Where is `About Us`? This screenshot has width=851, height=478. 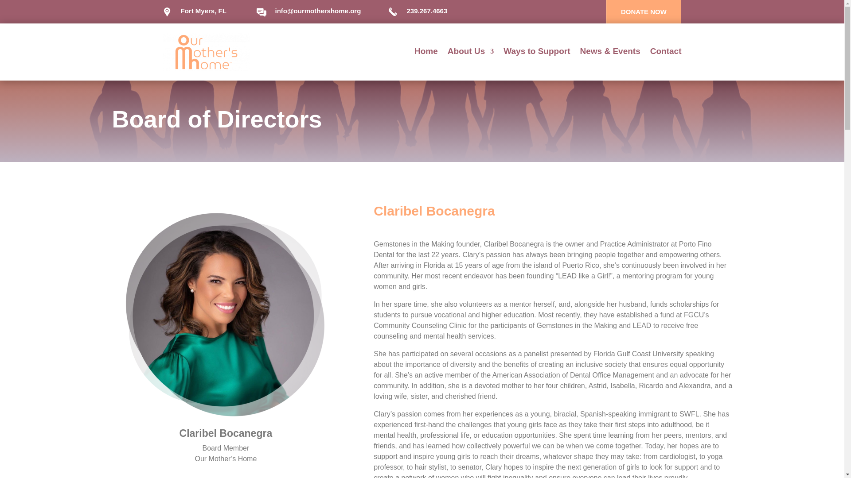 About Us is located at coordinates (470, 53).